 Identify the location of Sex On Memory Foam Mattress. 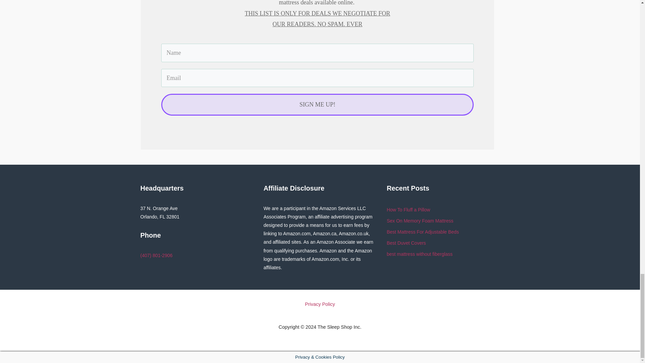
(420, 221).